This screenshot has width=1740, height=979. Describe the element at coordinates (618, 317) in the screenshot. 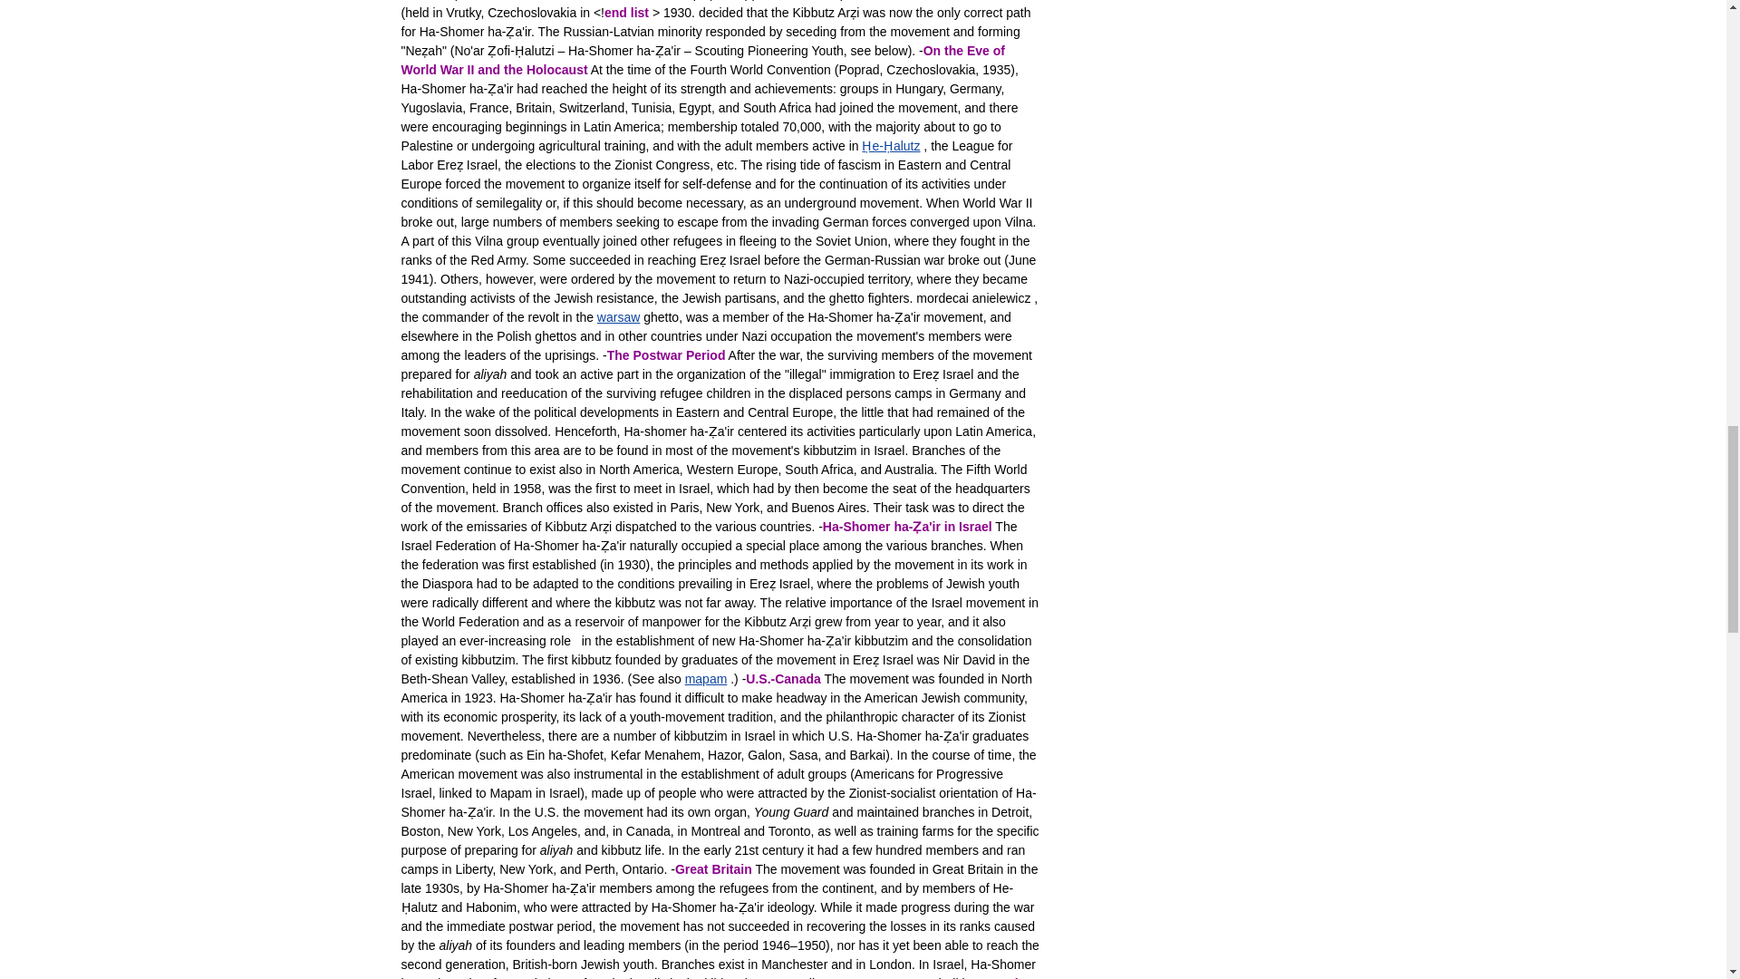

I see `warsaw` at that location.